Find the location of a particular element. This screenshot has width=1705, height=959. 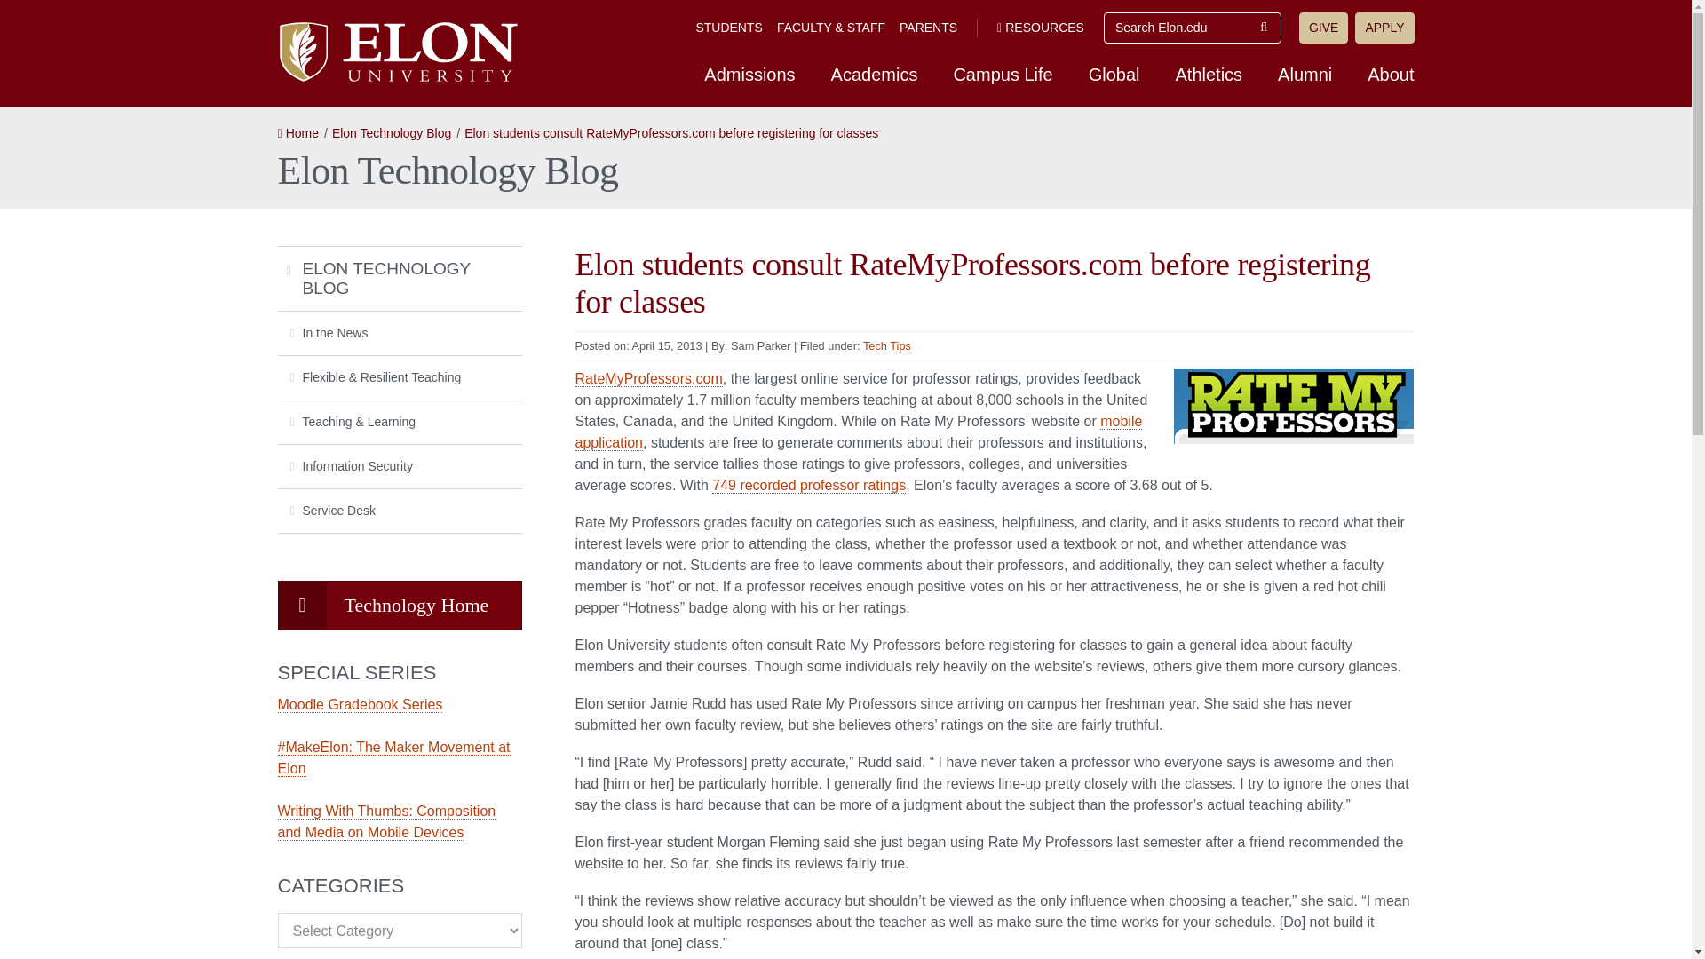

Elon University home is located at coordinates (396, 52).